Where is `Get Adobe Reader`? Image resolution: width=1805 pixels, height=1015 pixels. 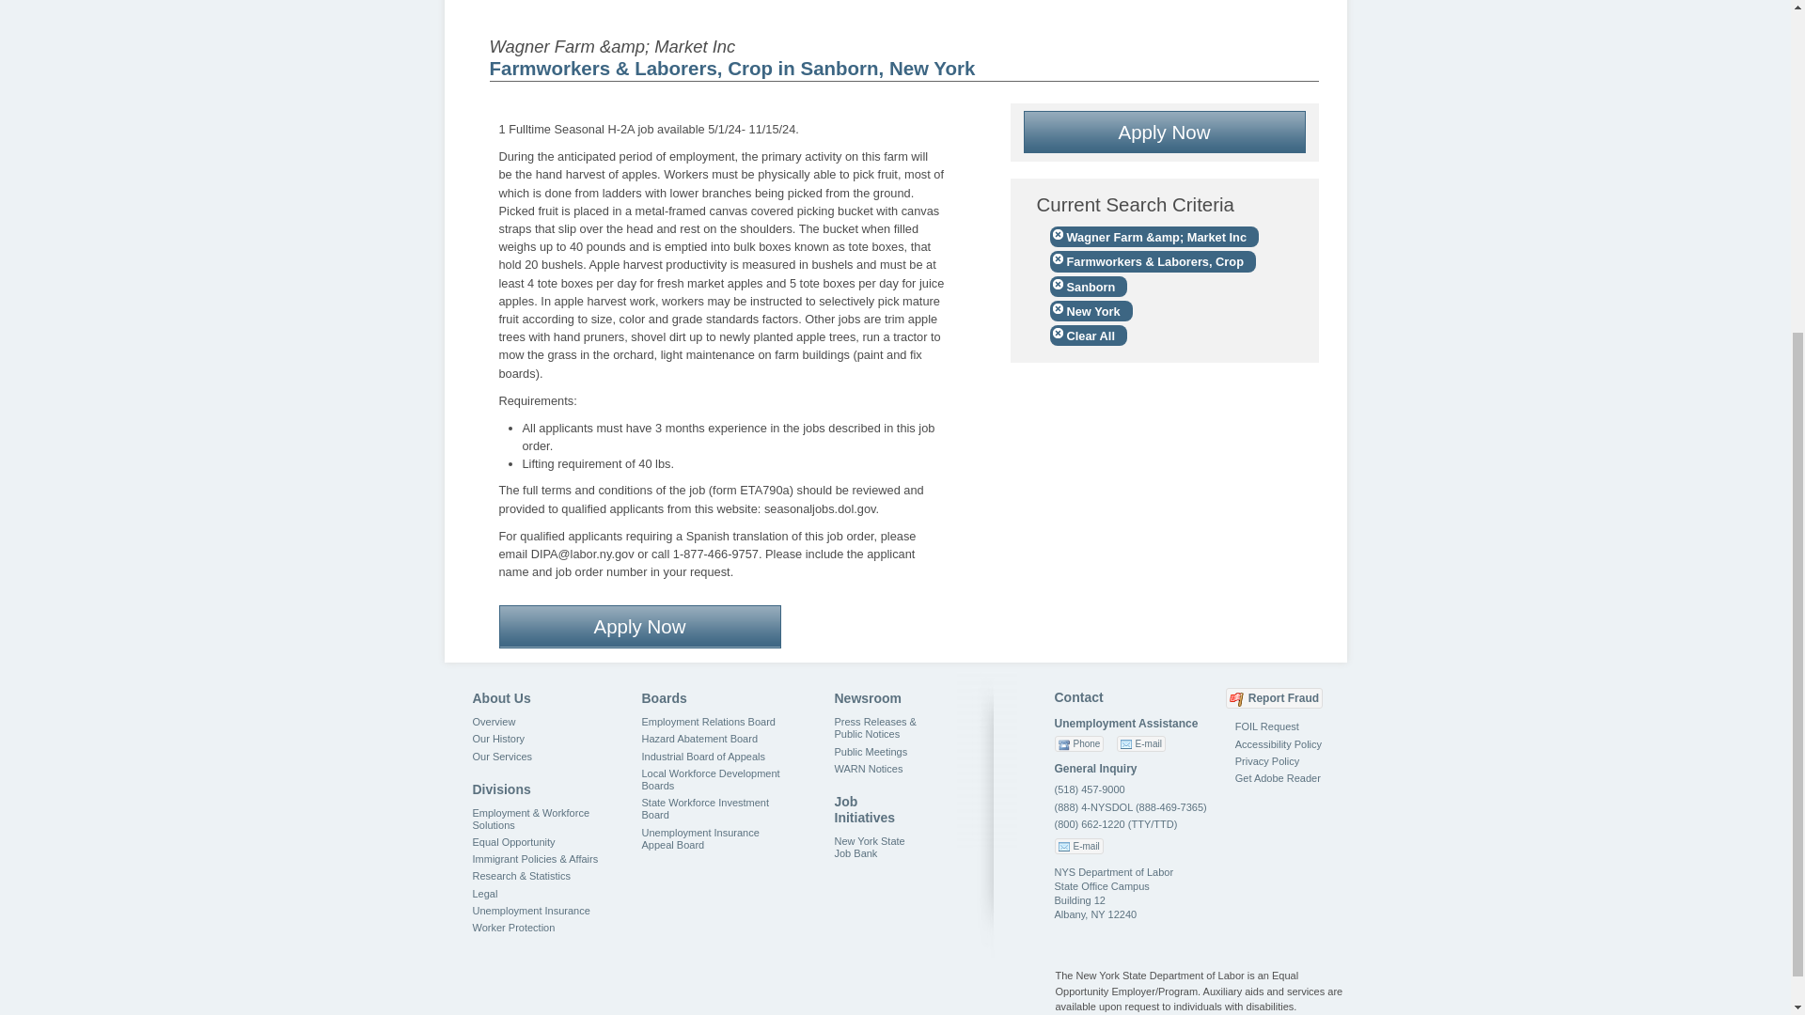
Get Adobe Reader is located at coordinates (1278, 777).